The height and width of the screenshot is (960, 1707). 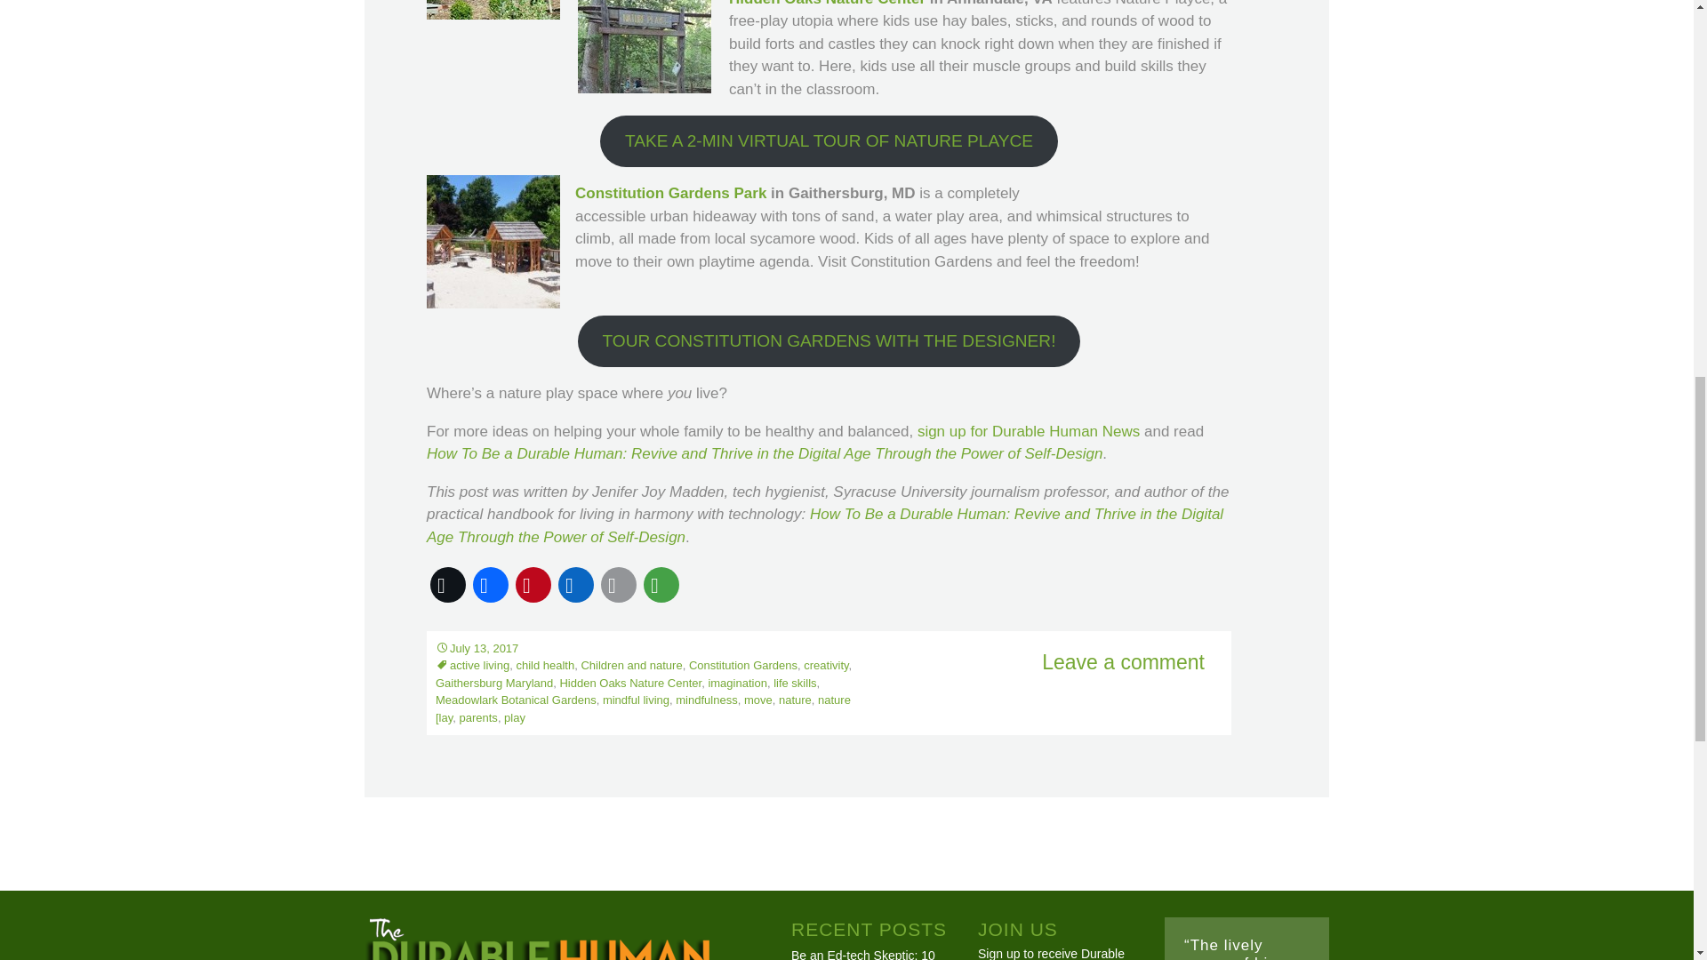 I want to click on TAKE A 2-MIN VIRTUAL TOUR OF NATURE PLAYCE, so click(x=829, y=140).